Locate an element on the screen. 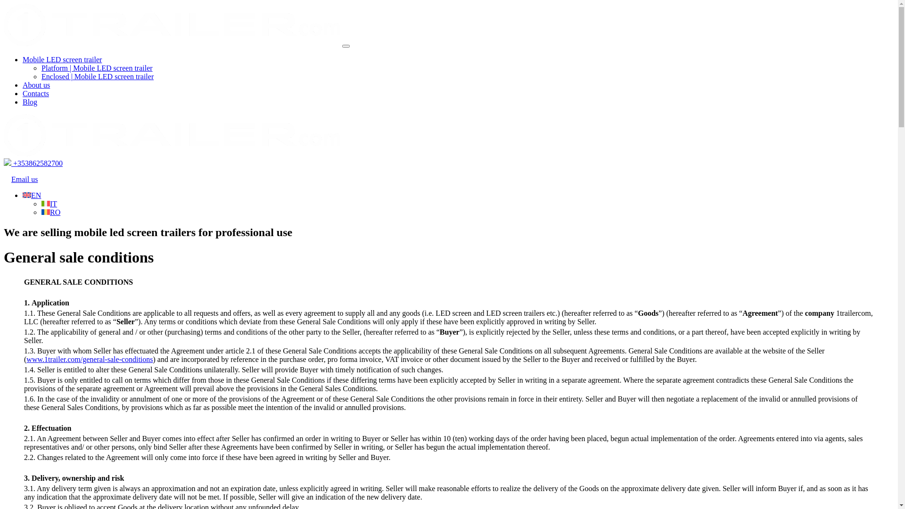 The image size is (905, 509). Mobile LED screen trailer is located at coordinates (62, 59).